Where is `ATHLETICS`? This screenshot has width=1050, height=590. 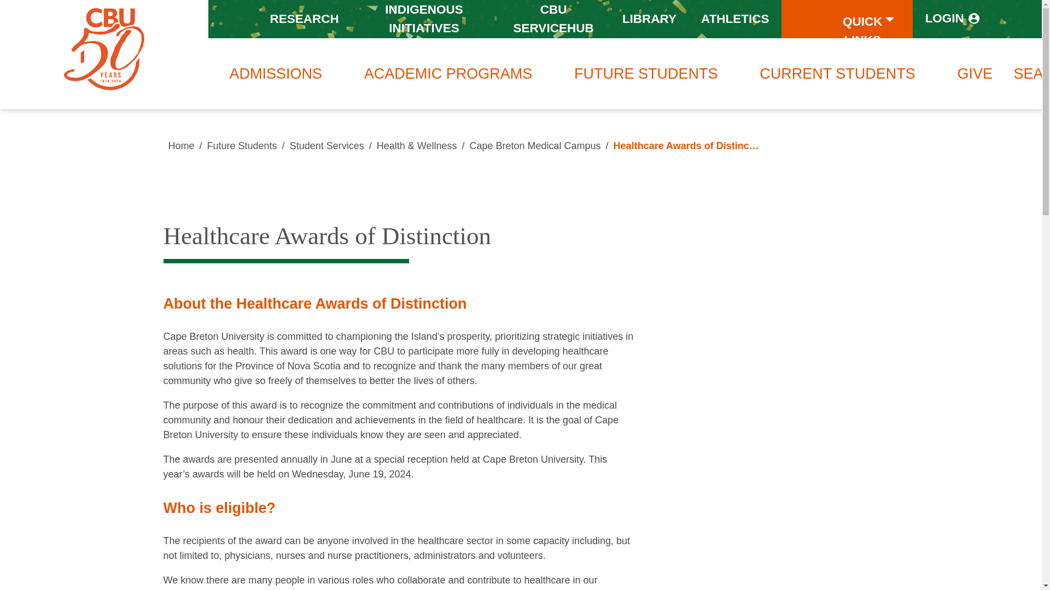
ATHLETICS is located at coordinates (735, 19).